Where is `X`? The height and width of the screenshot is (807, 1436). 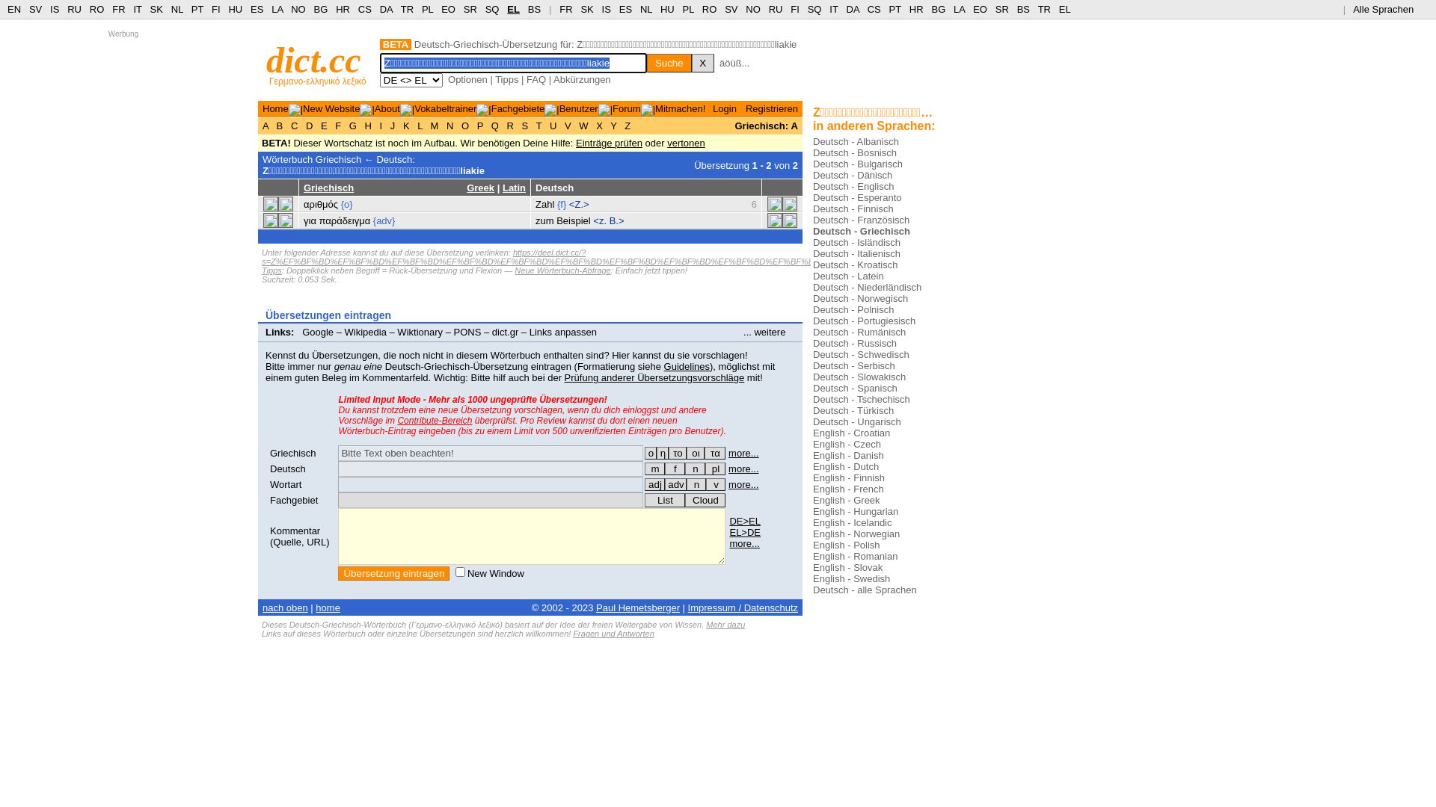
X is located at coordinates (703, 63).